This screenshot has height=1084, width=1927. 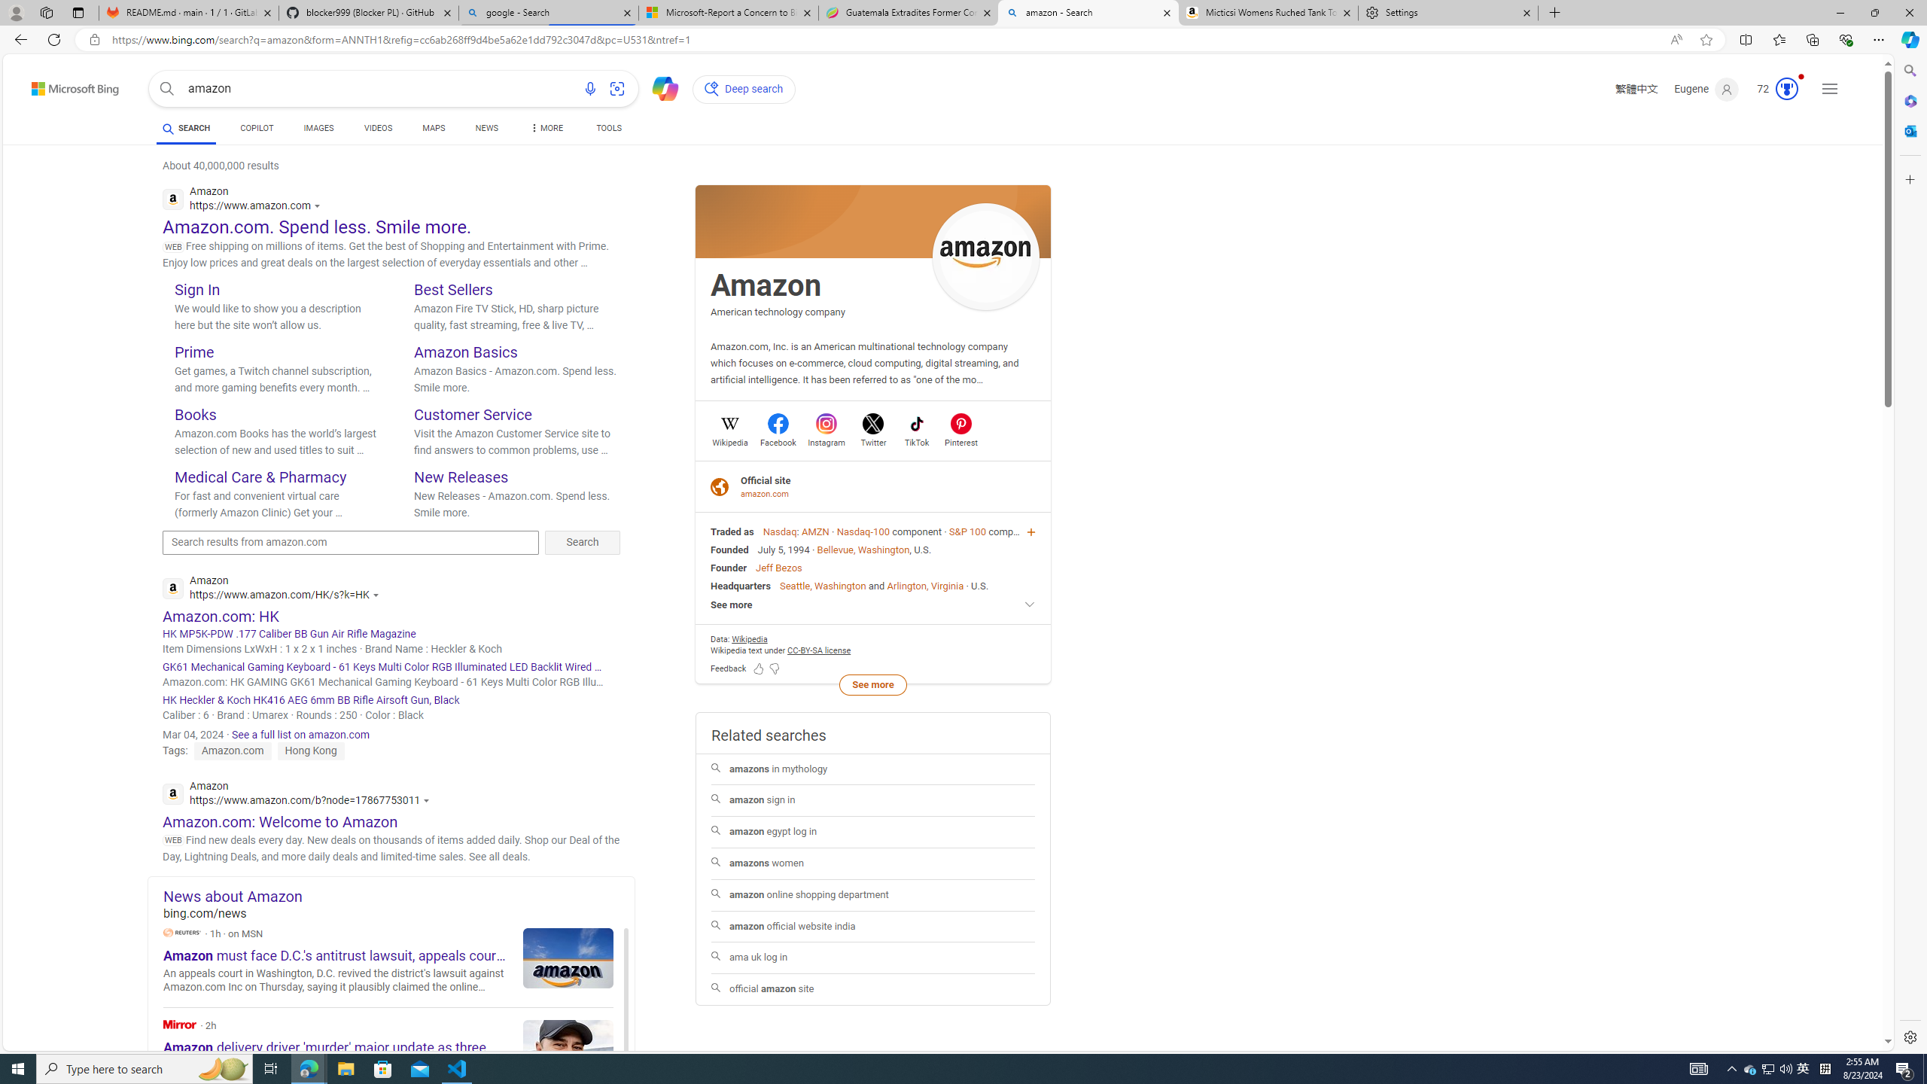 I want to click on Seattle, Washington, so click(x=823, y=586).